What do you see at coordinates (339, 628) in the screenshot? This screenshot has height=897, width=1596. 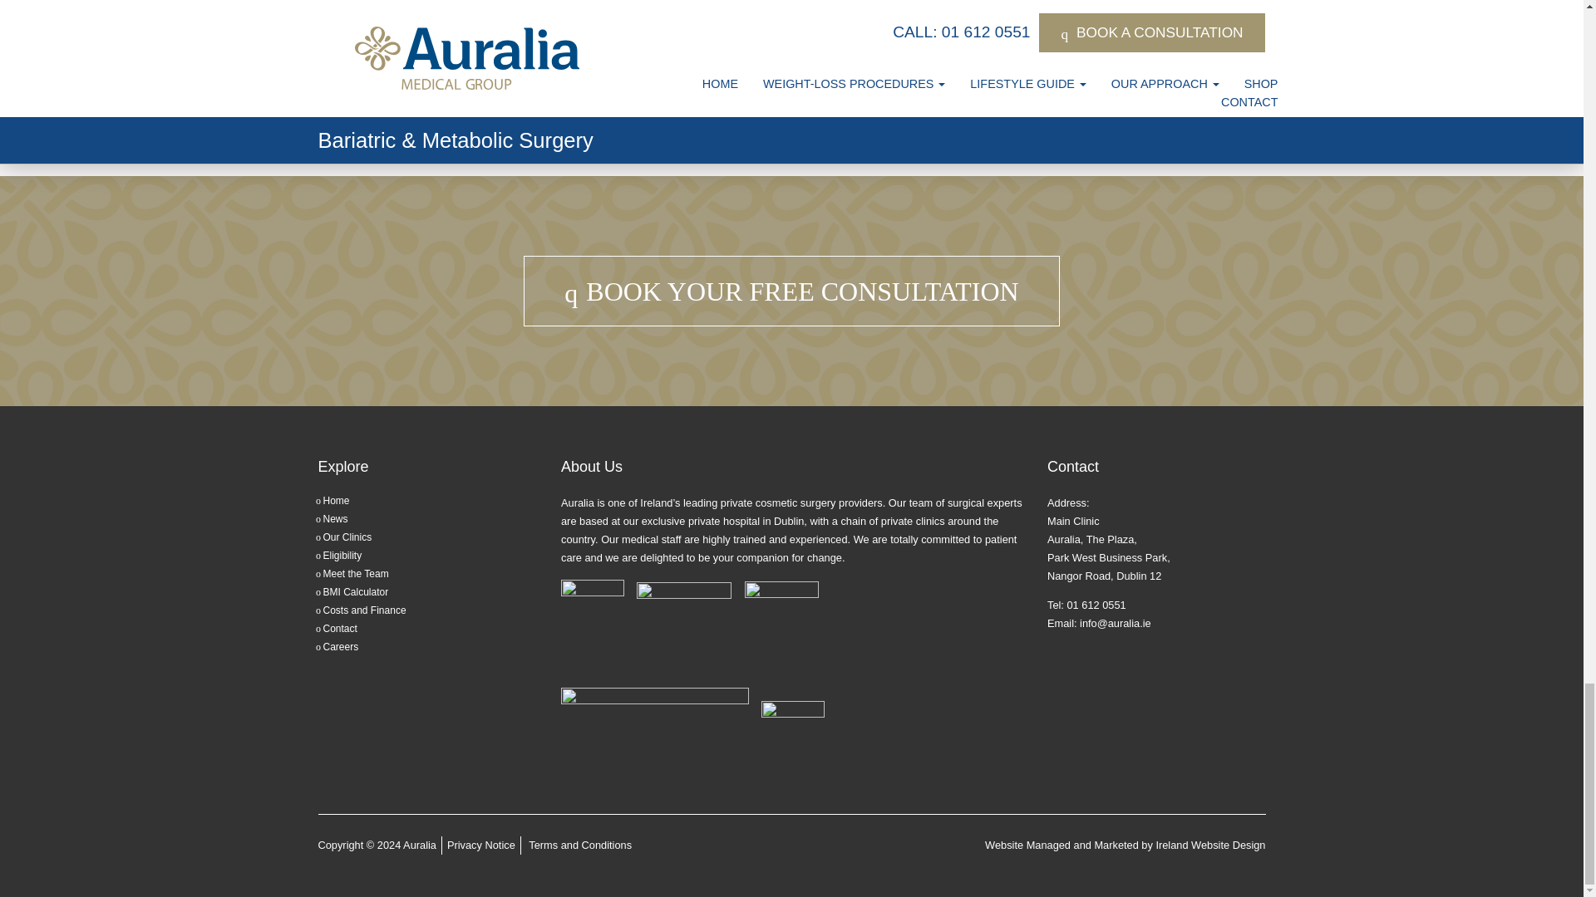 I see `Contact` at bounding box center [339, 628].